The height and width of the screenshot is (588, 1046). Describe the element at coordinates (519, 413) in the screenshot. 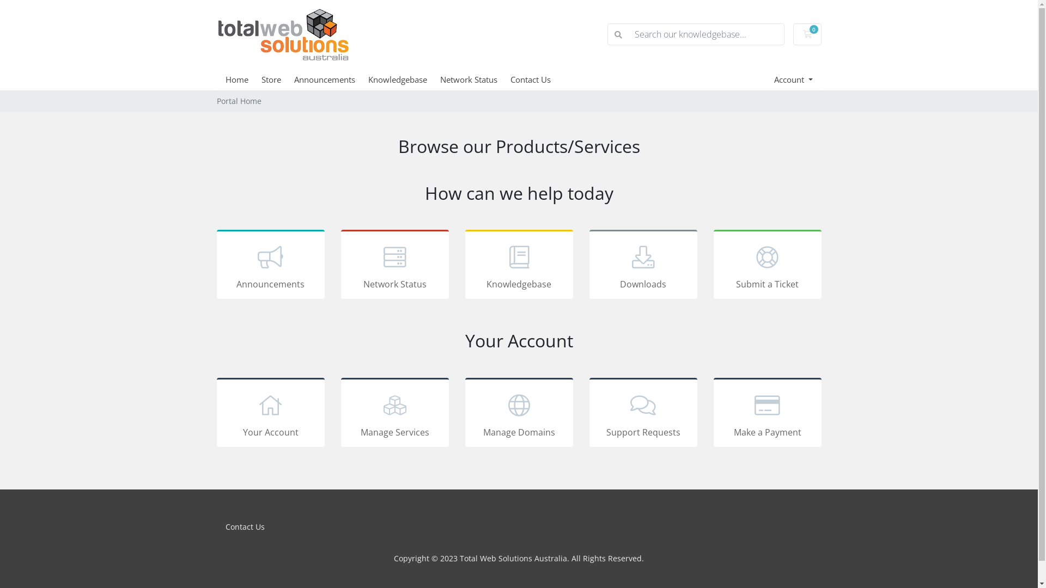

I see `Manage Domains` at that location.